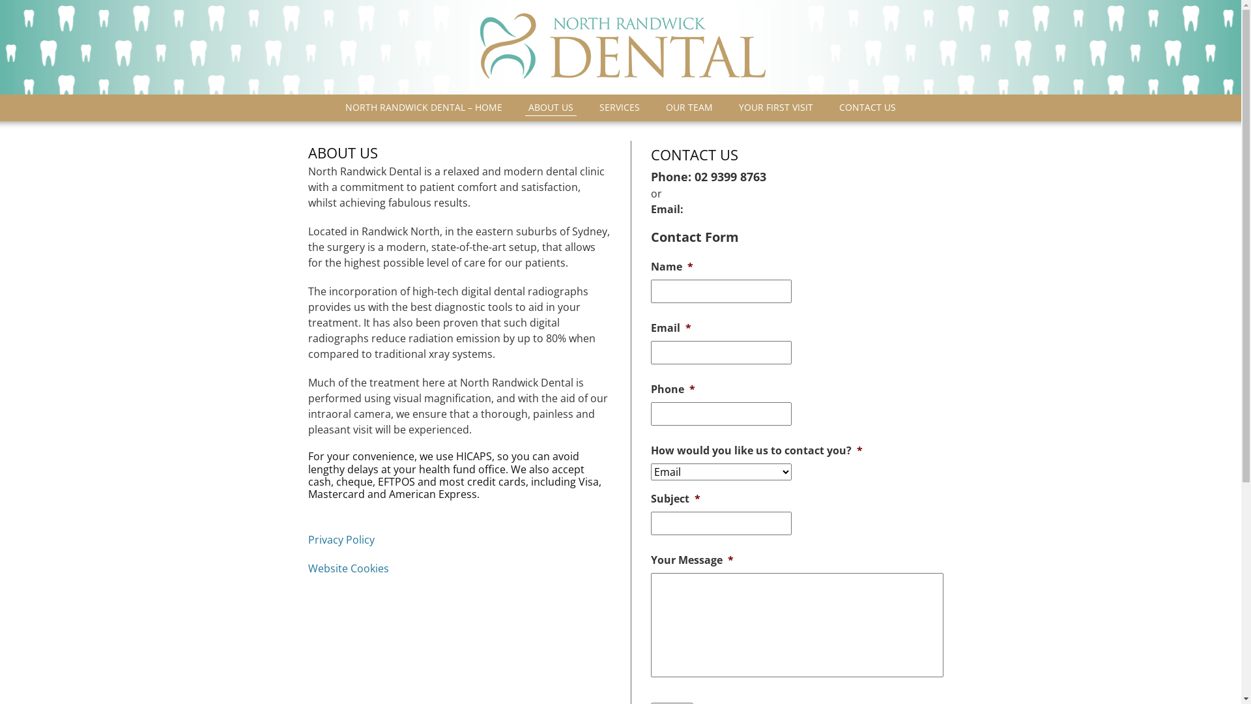  I want to click on YOUR FIRST VISIT, so click(776, 108).